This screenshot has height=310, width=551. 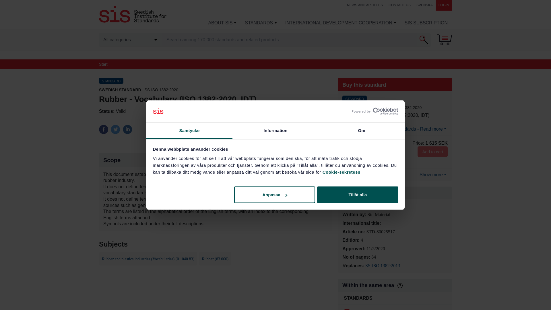 What do you see at coordinates (361, 130) in the screenshot?
I see `Om` at bounding box center [361, 130].